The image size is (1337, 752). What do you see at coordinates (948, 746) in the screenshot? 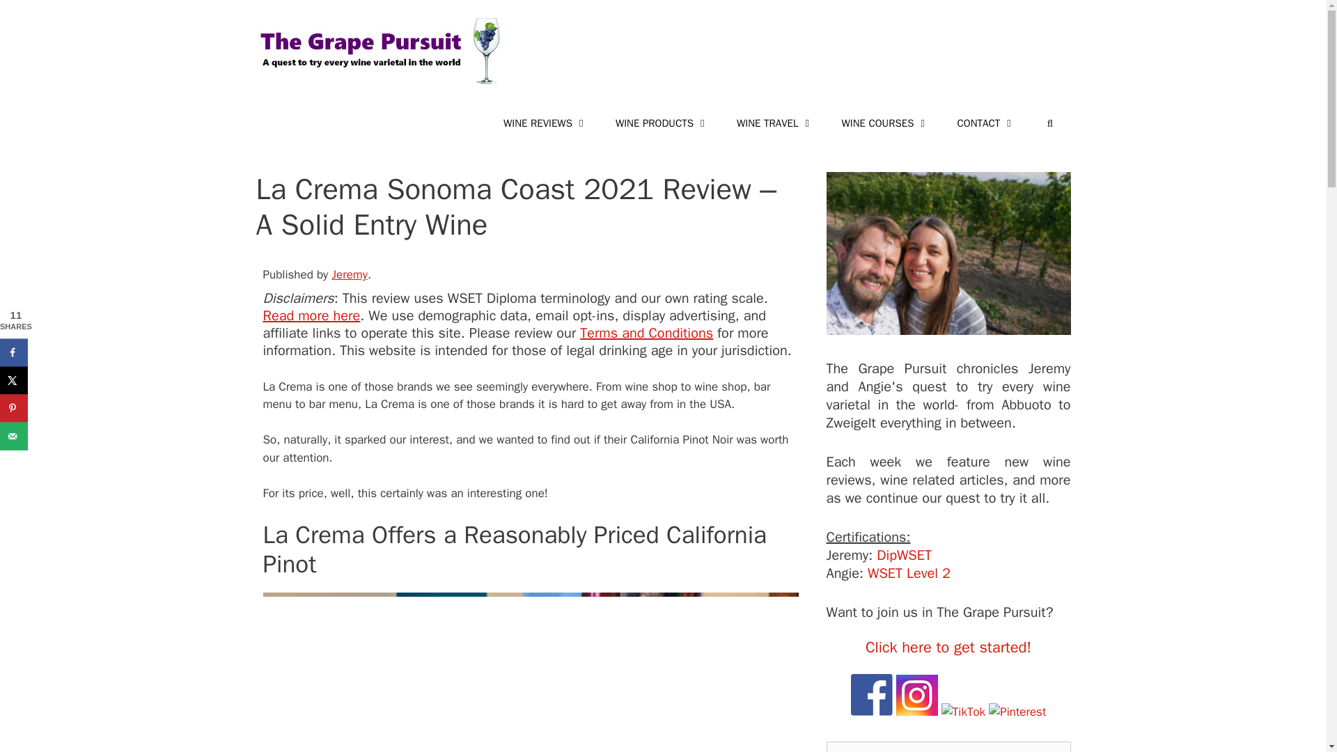
I see `Search for:` at bounding box center [948, 746].